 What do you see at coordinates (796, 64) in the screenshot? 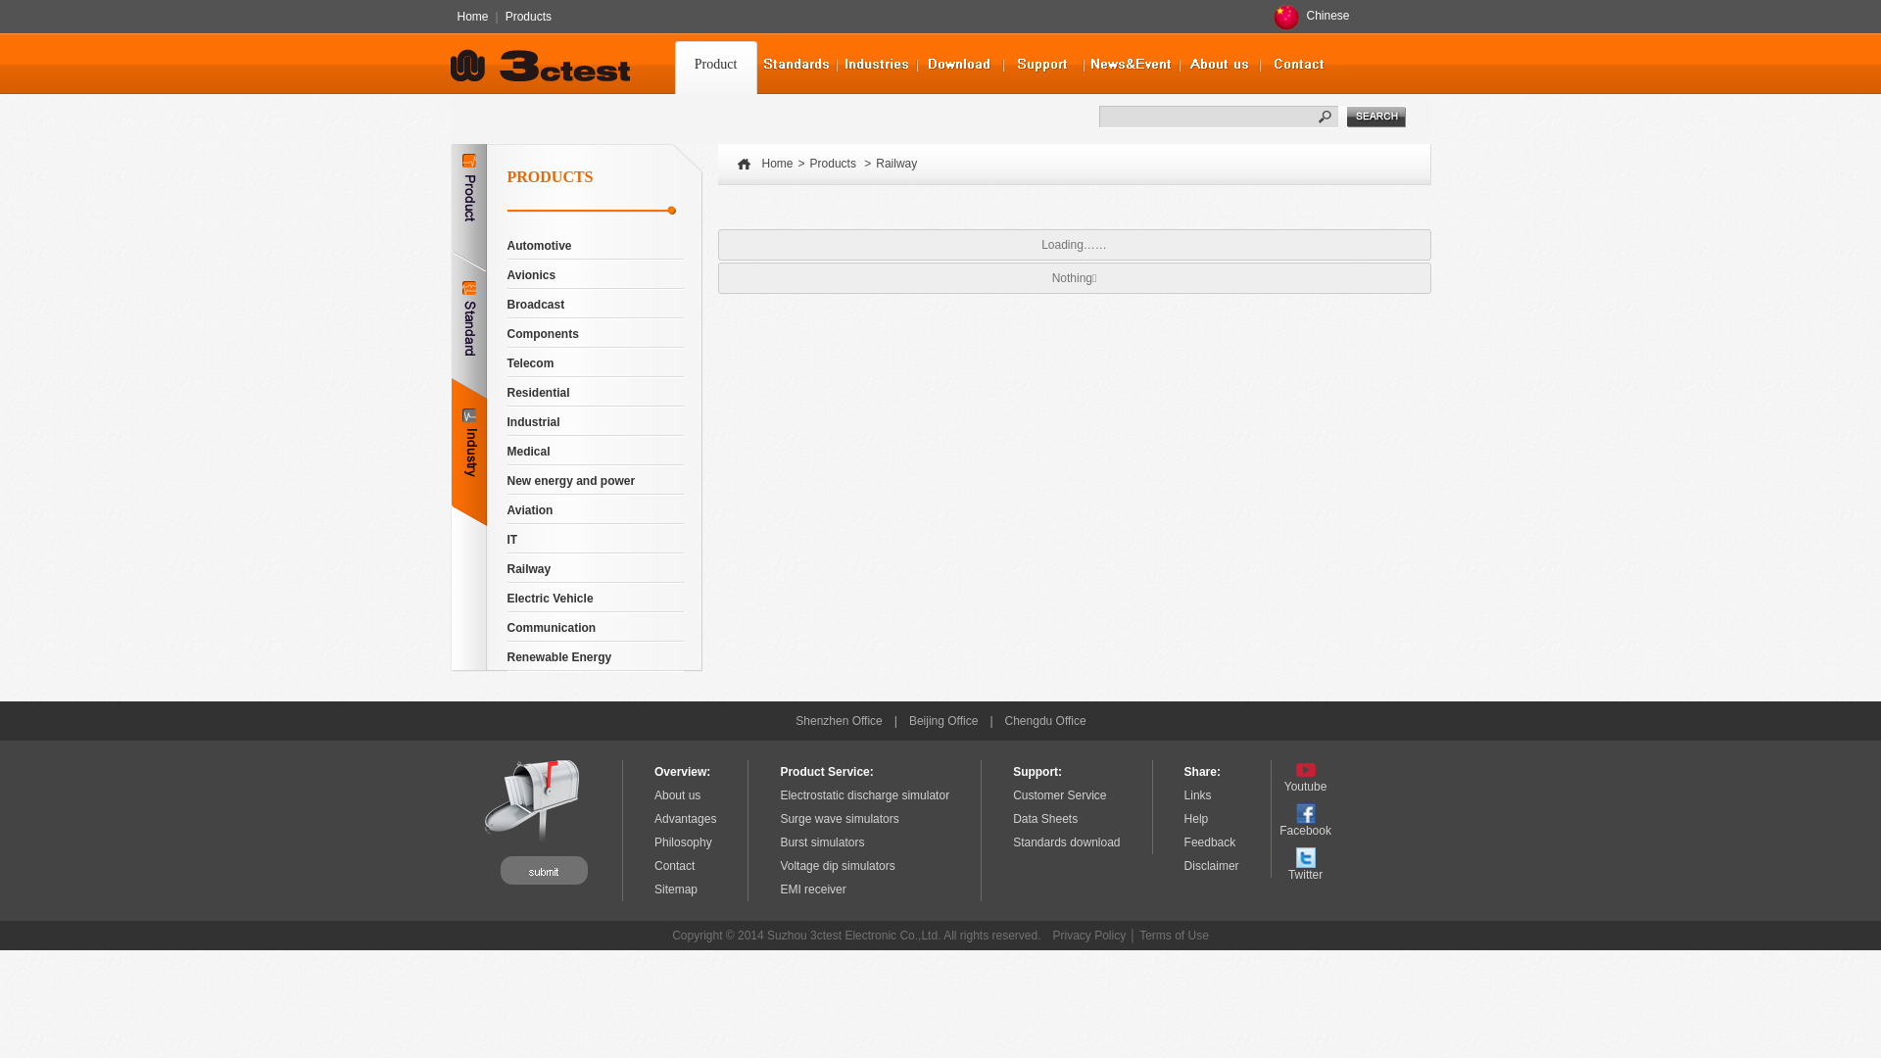
I see `0` at bounding box center [796, 64].